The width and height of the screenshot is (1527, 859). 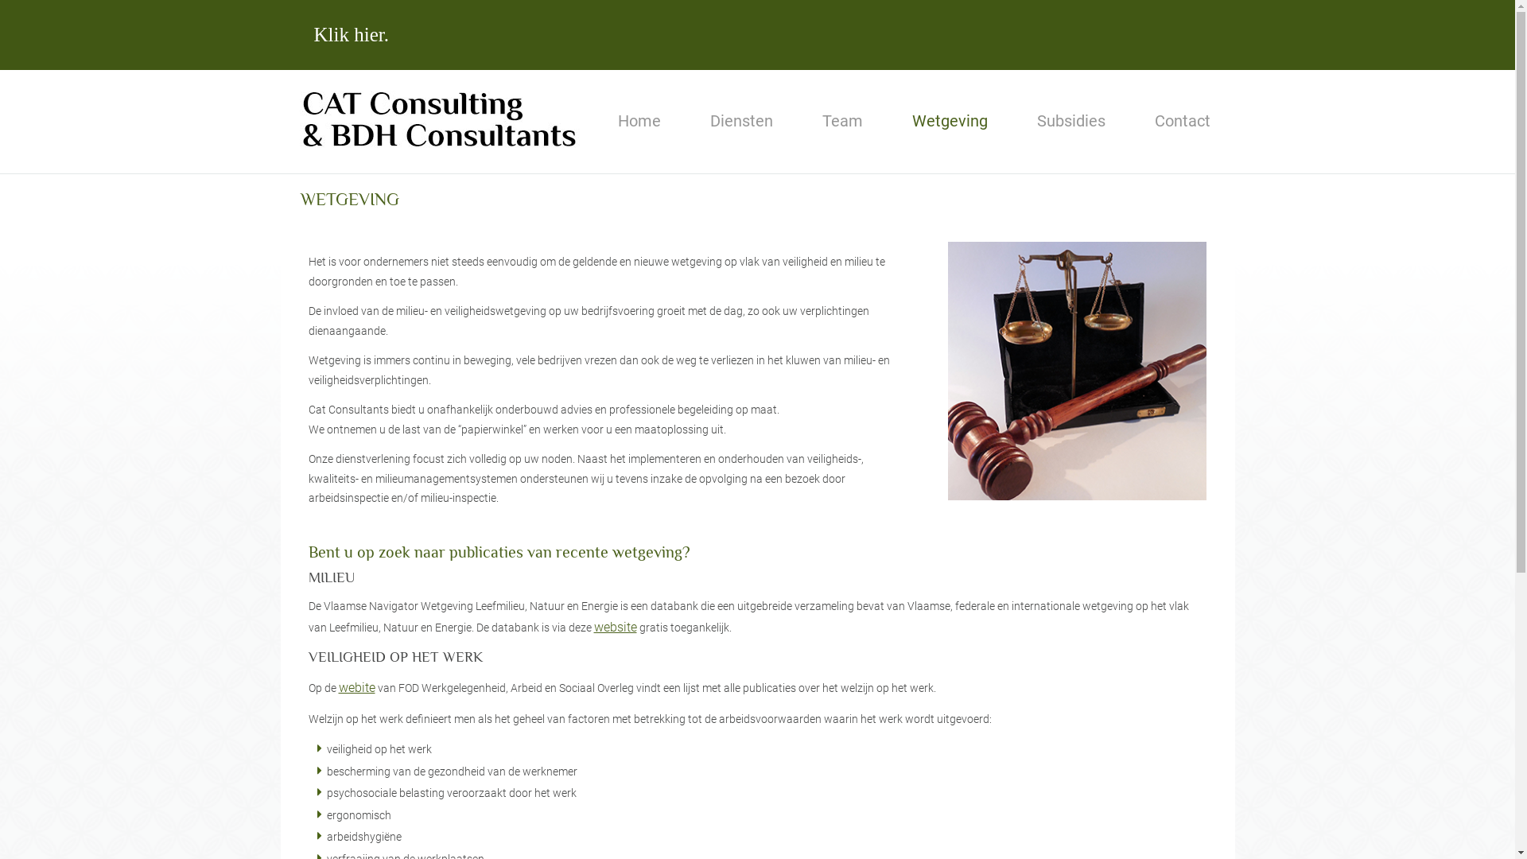 I want to click on Team, so click(x=841, y=121).